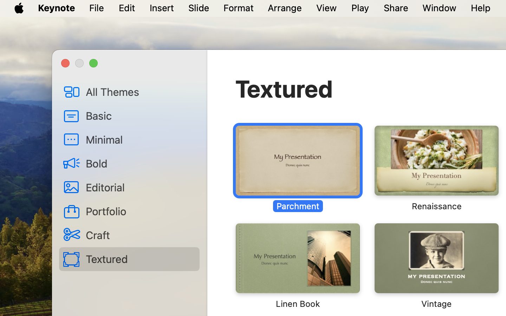  What do you see at coordinates (284, 88) in the screenshot?
I see `Textured` at bounding box center [284, 88].